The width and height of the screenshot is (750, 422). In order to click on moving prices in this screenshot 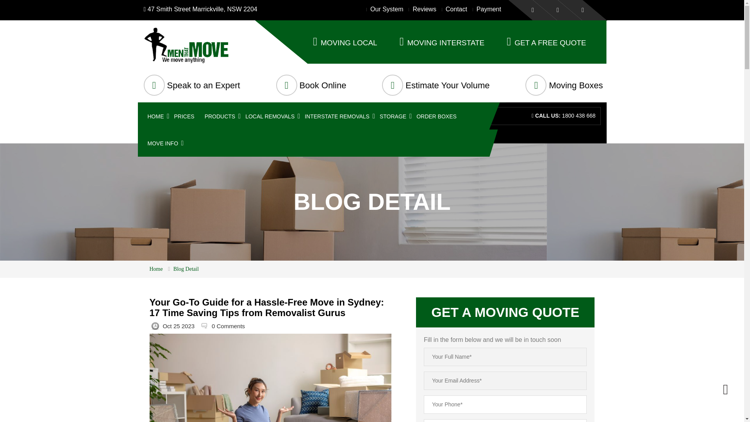, I will do `click(184, 114)`.